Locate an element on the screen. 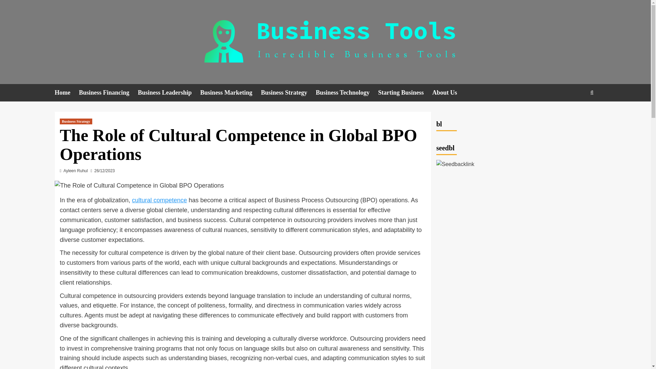 The height and width of the screenshot is (369, 656). Business Leadership is located at coordinates (169, 93).